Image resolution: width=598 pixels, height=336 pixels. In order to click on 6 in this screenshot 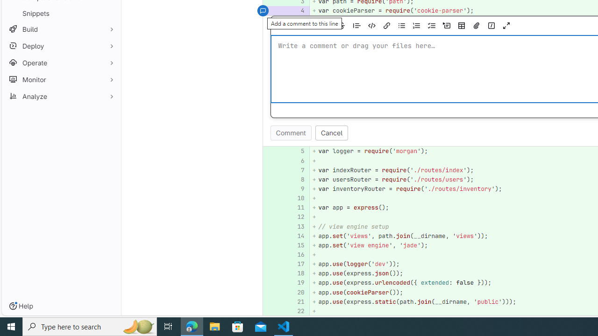, I will do `click(296, 161)`.